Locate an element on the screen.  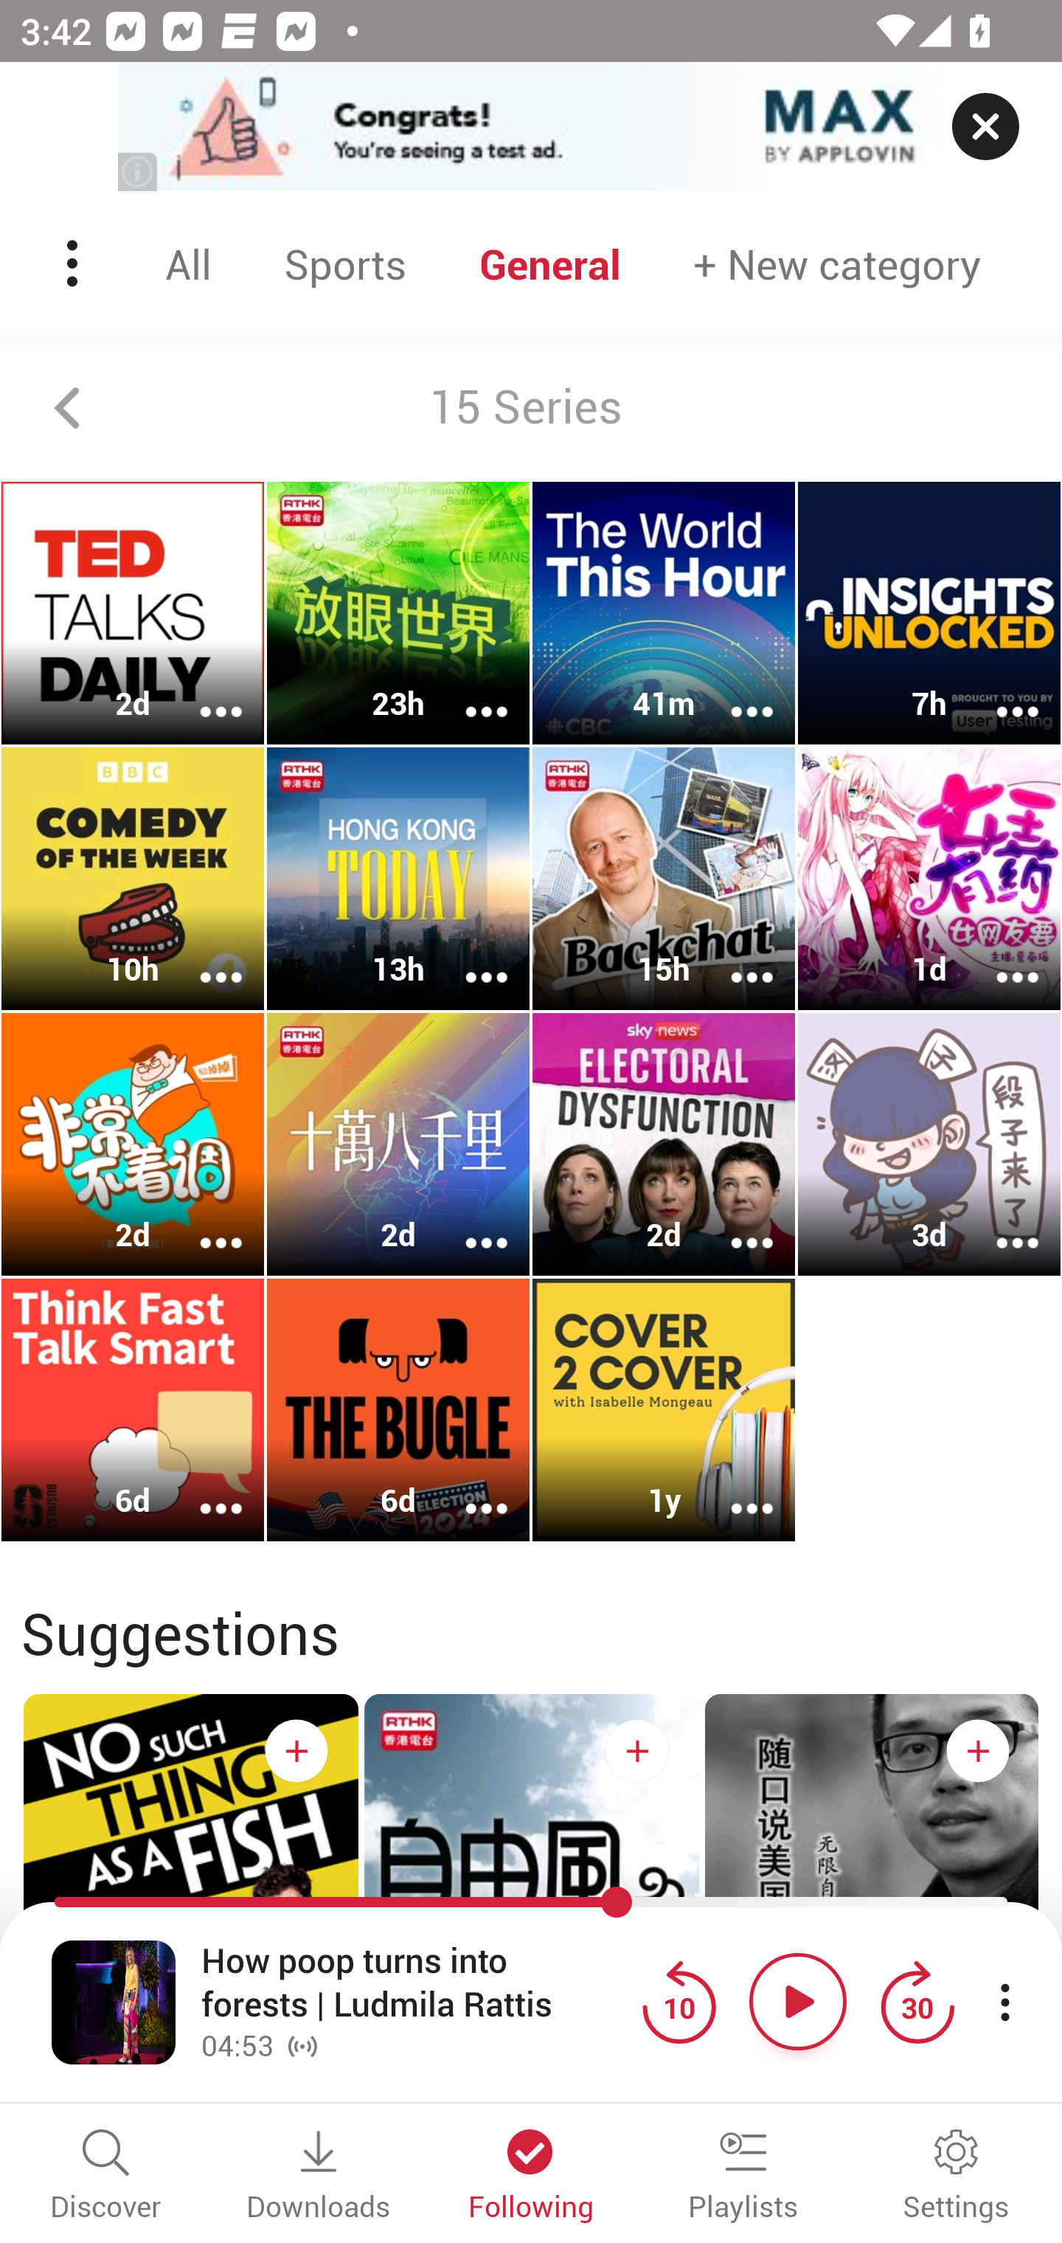
More options is located at coordinates (999, 958).